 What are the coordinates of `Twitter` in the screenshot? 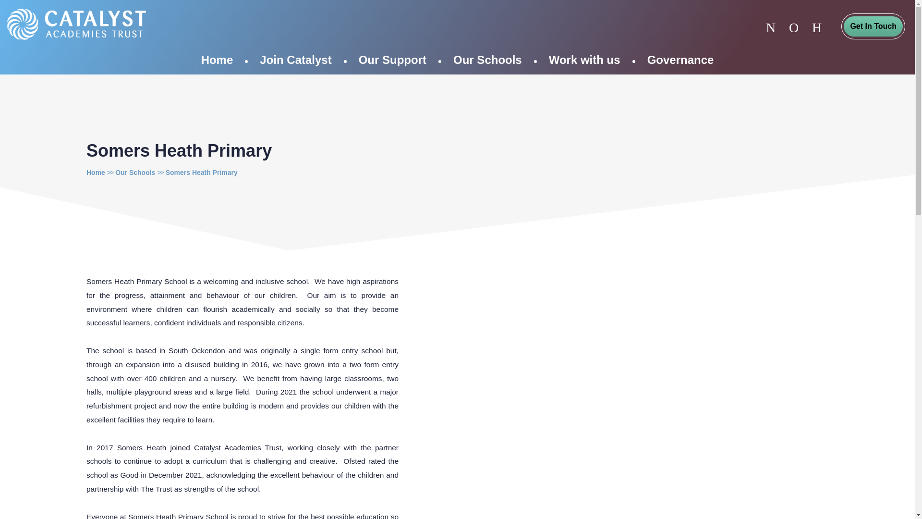 It's located at (770, 27).